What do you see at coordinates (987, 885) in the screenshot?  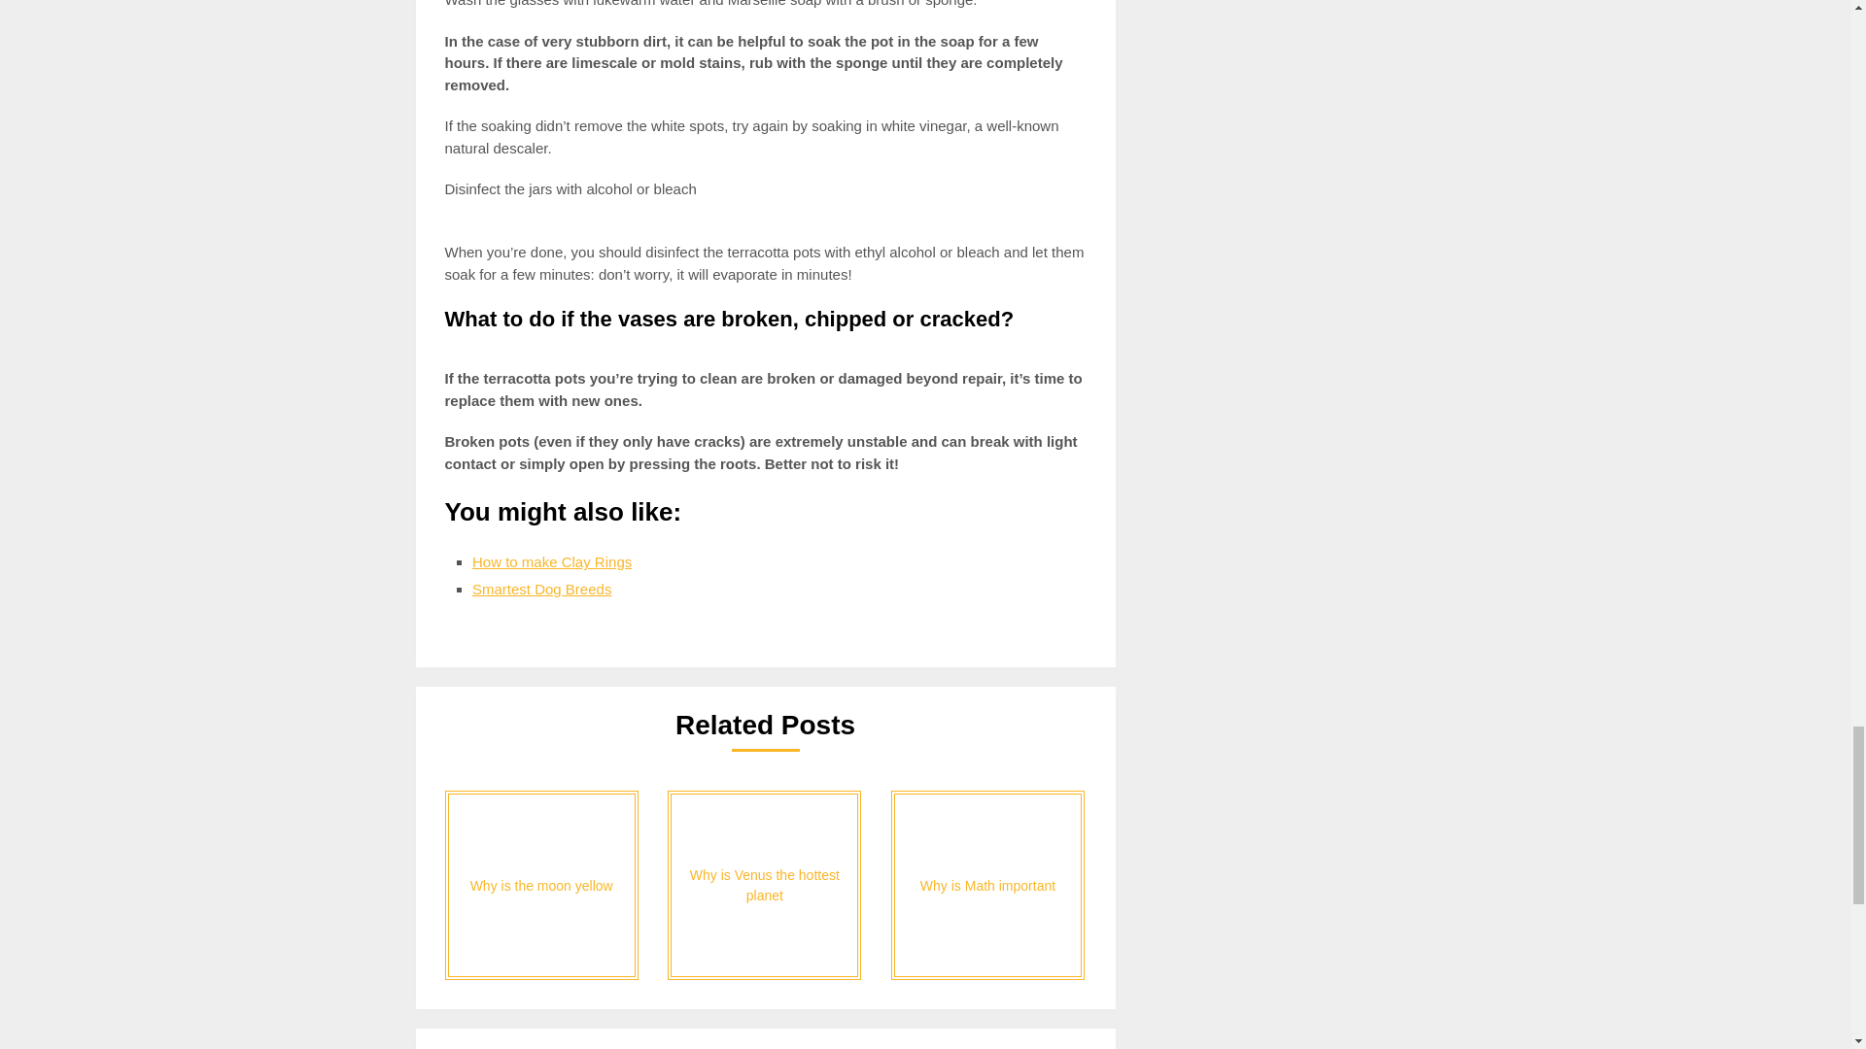 I see `Why is Math important` at bounding box center [987, 885].